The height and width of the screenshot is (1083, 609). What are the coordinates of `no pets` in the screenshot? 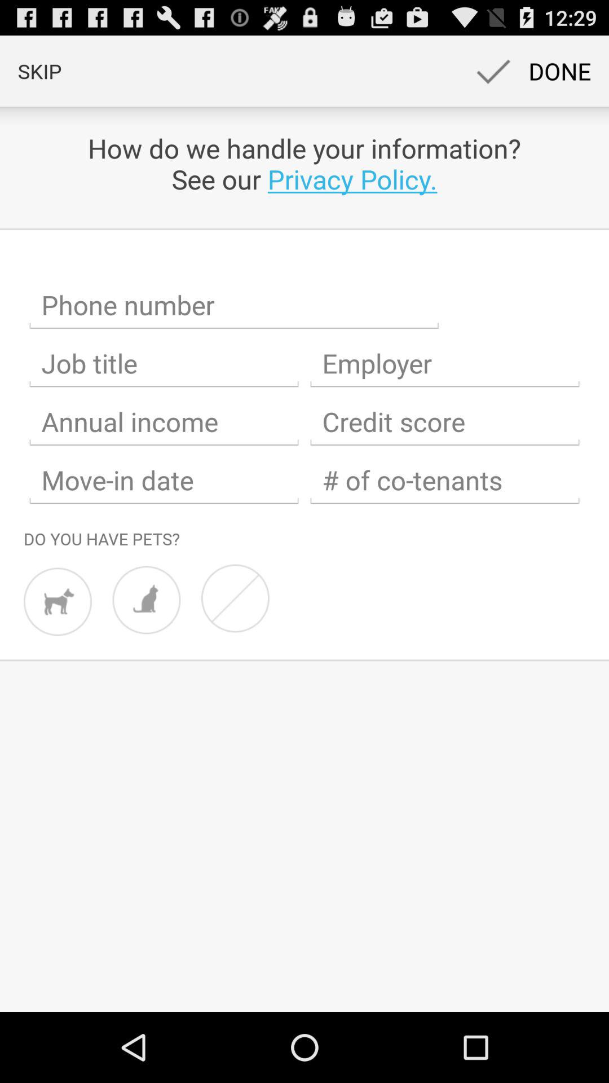 It's located at (235, 598).